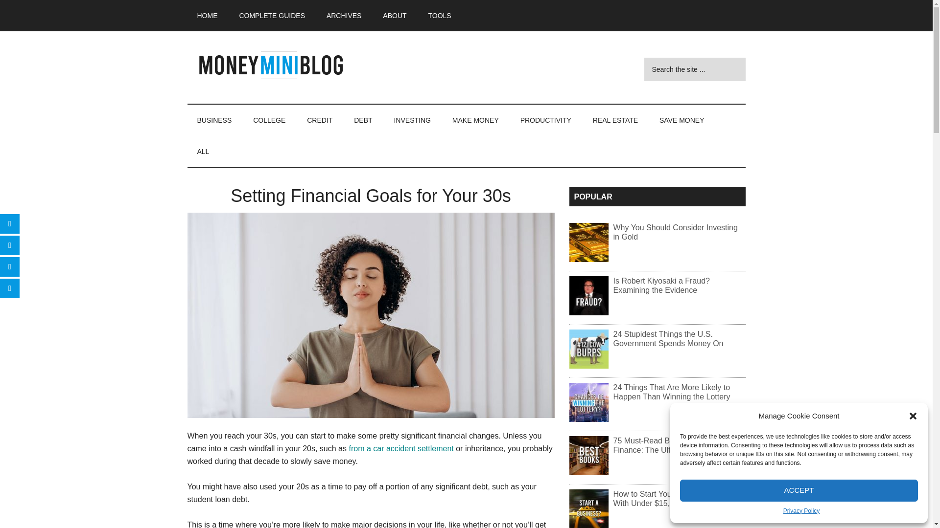 The width and height of the screenshot is (940, 528). I want to click on ABOUT, so click(395, 16).